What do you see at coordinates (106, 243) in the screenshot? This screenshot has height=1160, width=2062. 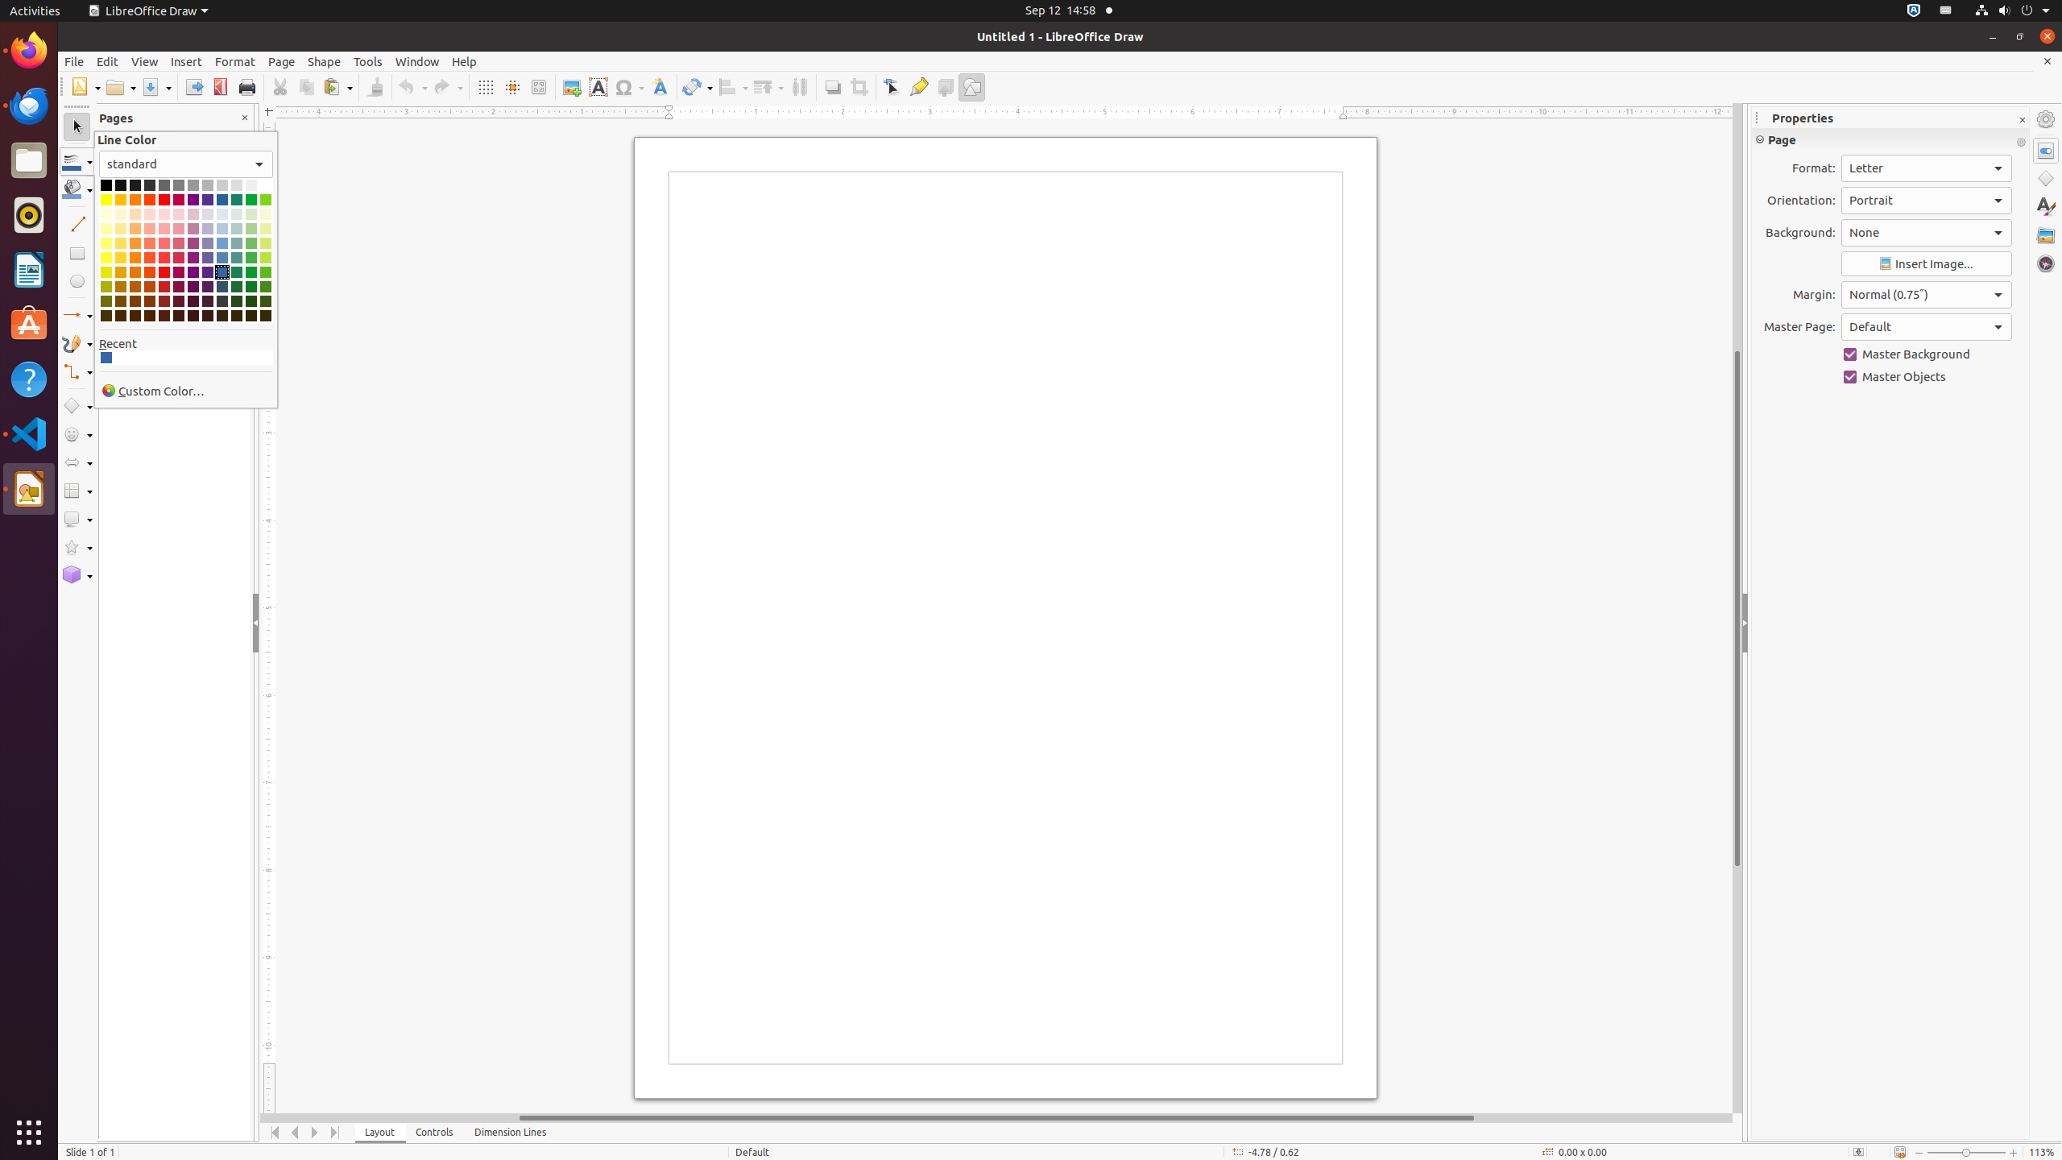 I see `Light Yellow 2` at bounding box center [106, 243].